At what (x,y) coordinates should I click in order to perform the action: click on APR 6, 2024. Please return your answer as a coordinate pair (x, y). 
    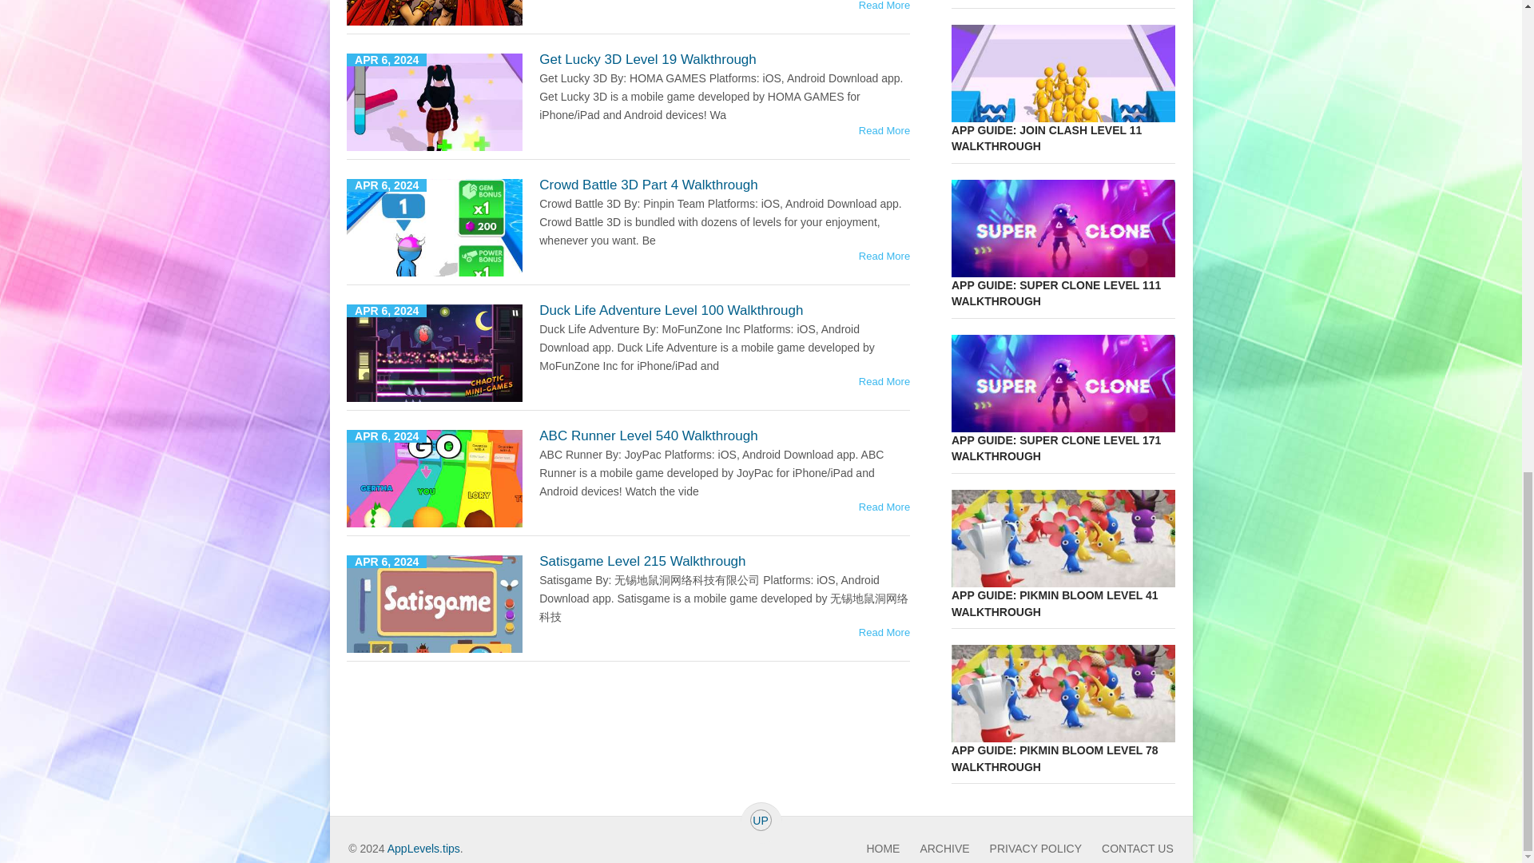
    Looking at the image, I should click on (435, 604).